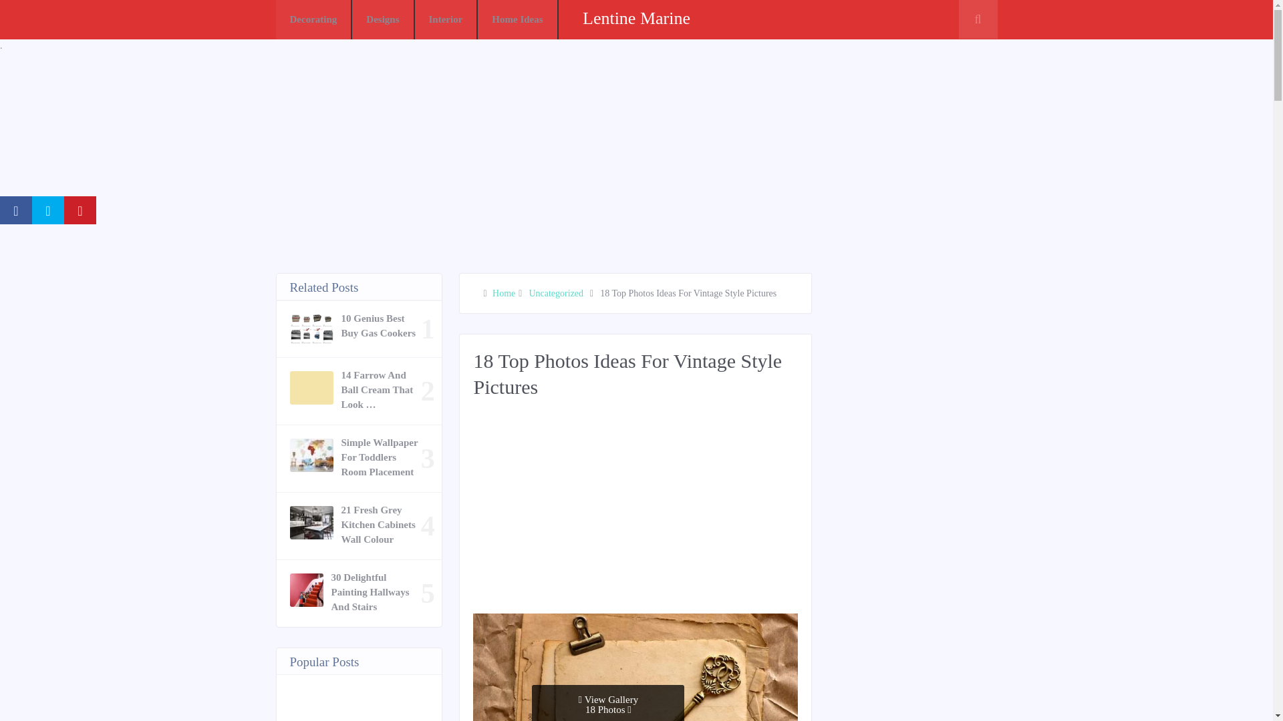  What do you see at coordinates (556, 294) in the screenshot?
I see `Uncategorized` at bounding box center [556, 294].